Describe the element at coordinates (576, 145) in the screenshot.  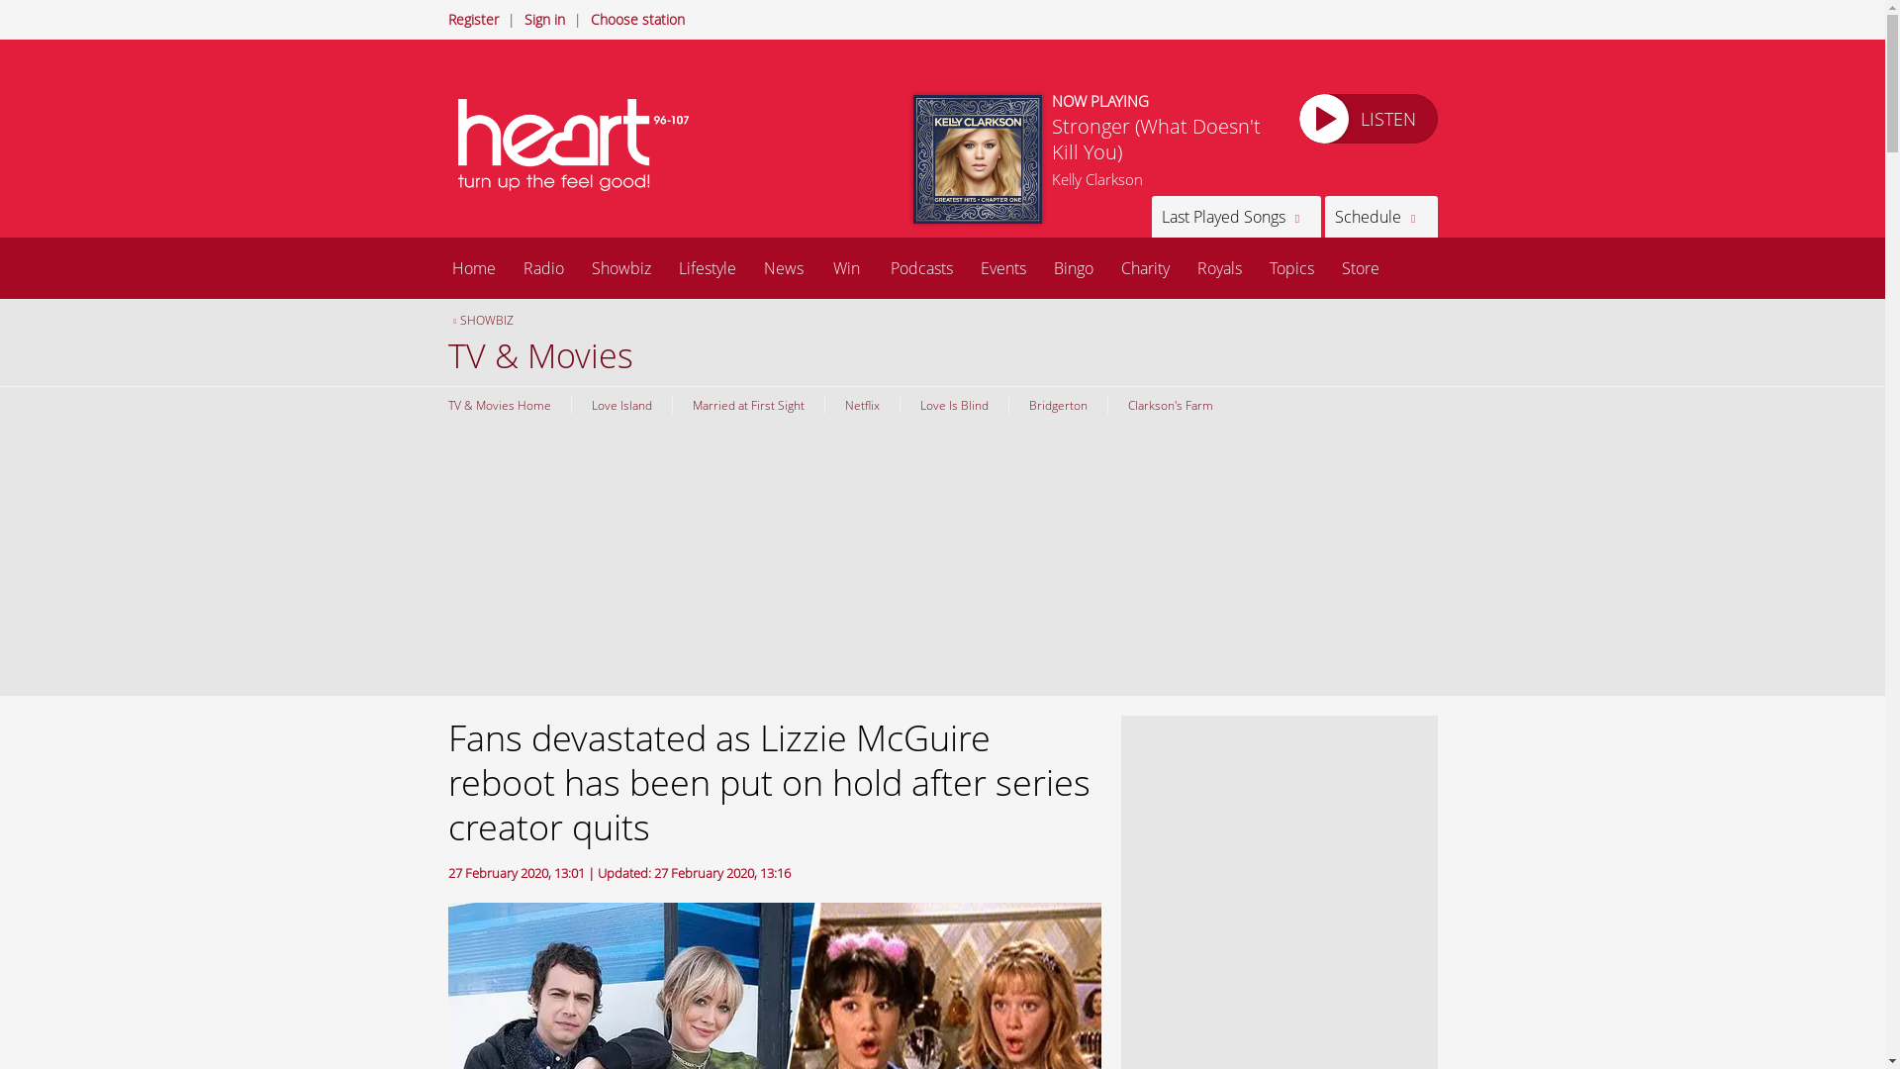
I see `Heart` at that location.